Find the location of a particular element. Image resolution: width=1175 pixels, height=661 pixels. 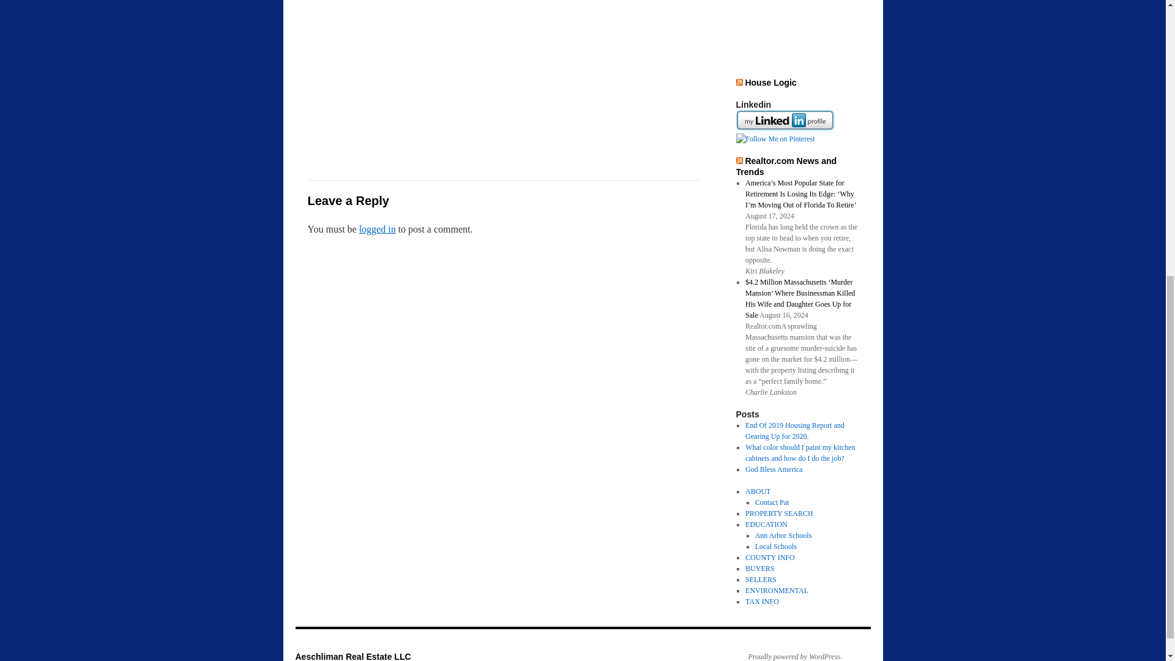

God Bless America is located at coordinates (774, 469).